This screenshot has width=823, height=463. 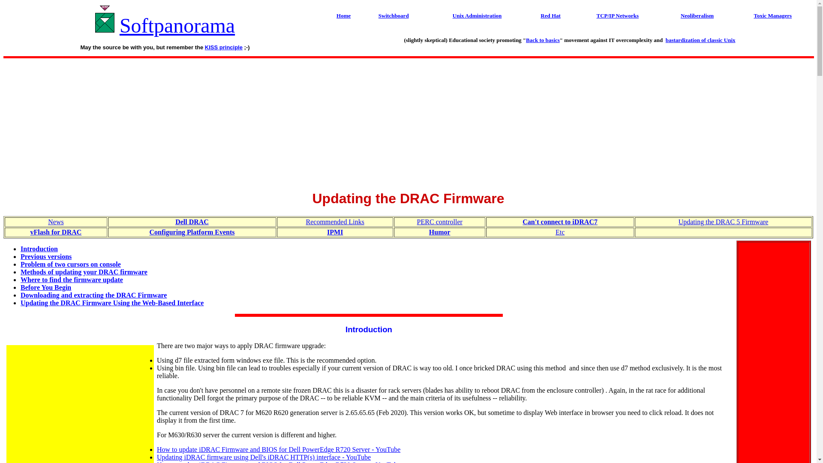 What do you see at coordinates (369, 329) in the screenshot?
I see `Introduction` at bounding box center [369, 329].